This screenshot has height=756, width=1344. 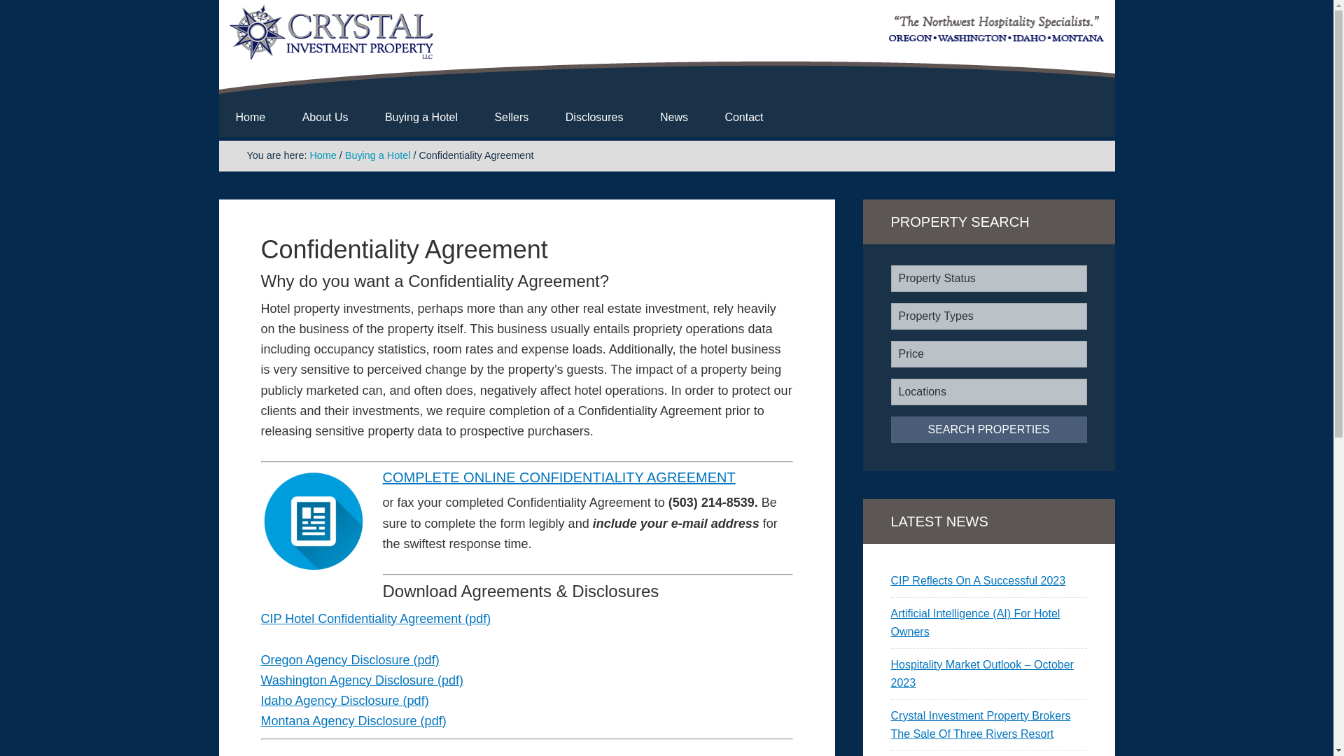 I want to click on Contact, so click(x=743, y=118).